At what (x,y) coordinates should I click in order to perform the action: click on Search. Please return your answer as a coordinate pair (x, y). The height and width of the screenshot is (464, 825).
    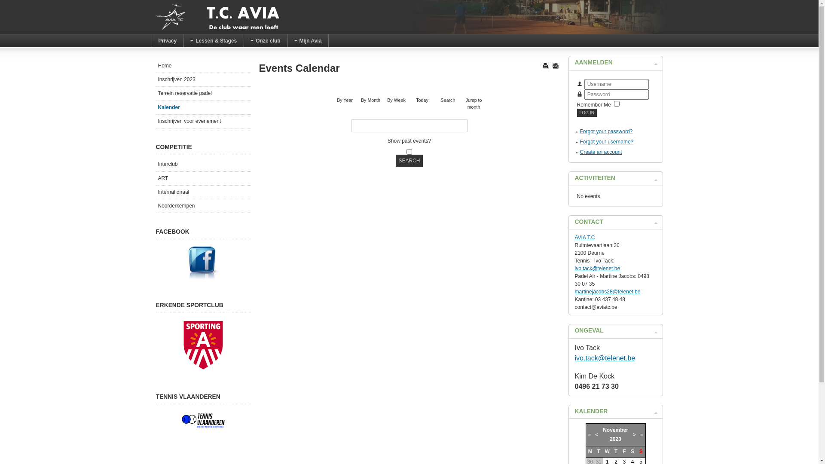
    Looking at the image, I should click on (409, 161).